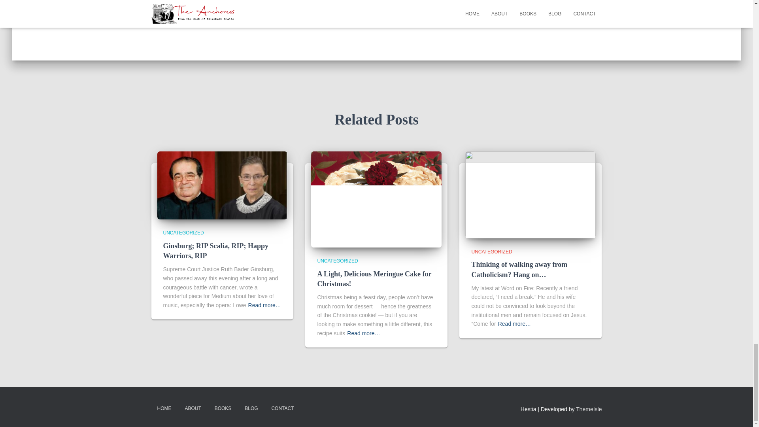  Describe the element at coordinates (491, 251) in the screenshot. I see `UNCATEGORIZED` at that location.